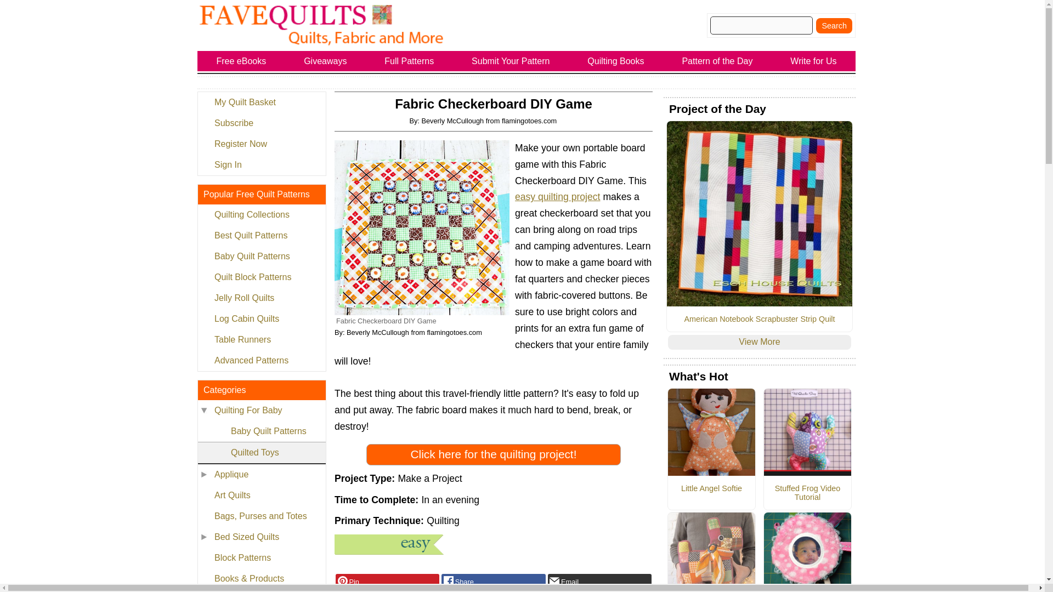 Image resolution: width=1053 pixels, height=592 pixels. Describe the element at coordinates (422, 227) in the screenshot. I see `Fabric Checkerboard DIY Game` at that location.